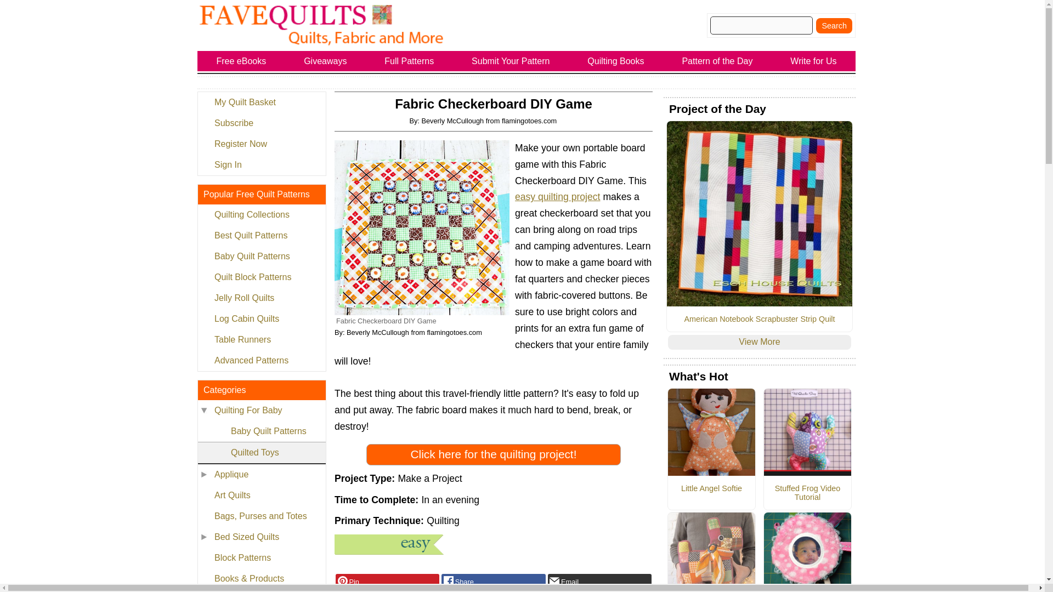 Image resolution: width=1053 pixels, height=592 pixels. Describe the element at coordinates (422, 227) in the screenshot. I see `Fabric Checkerboard DIY Game` at that location.